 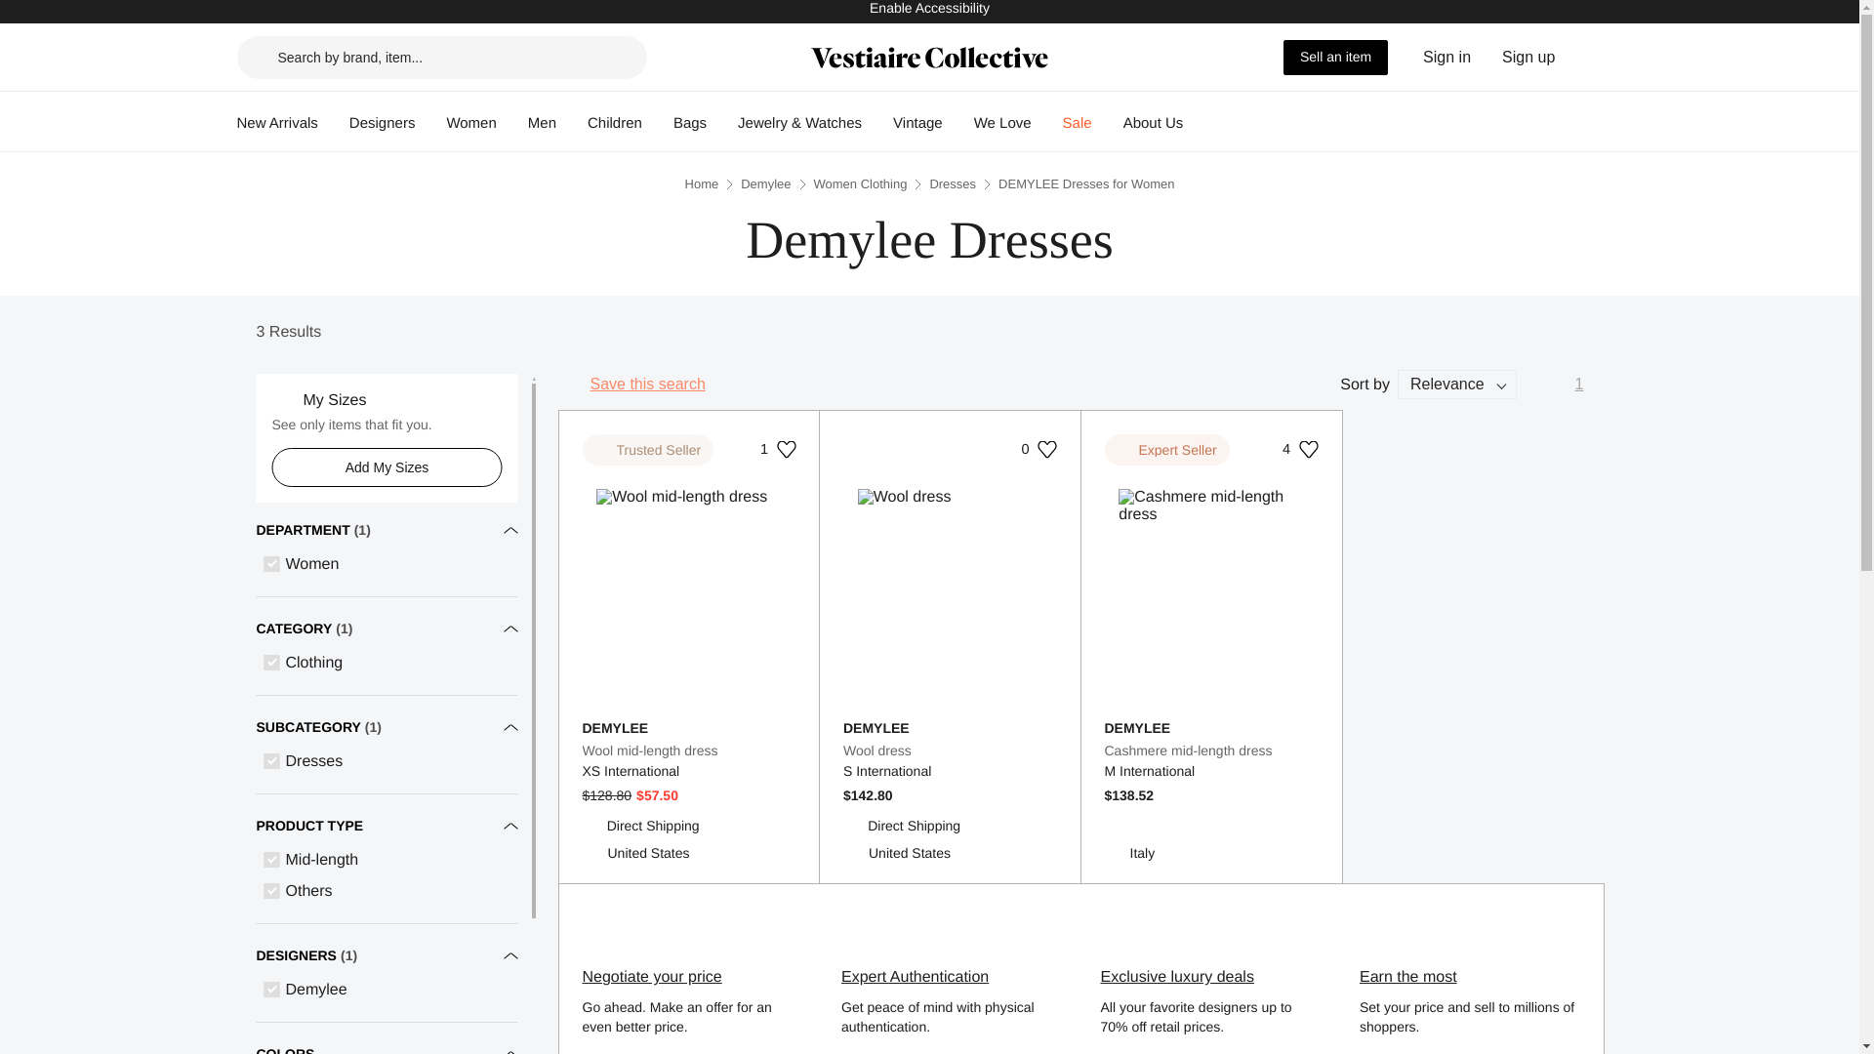 I want to click on Save this search, so click(x=1528, y=57).